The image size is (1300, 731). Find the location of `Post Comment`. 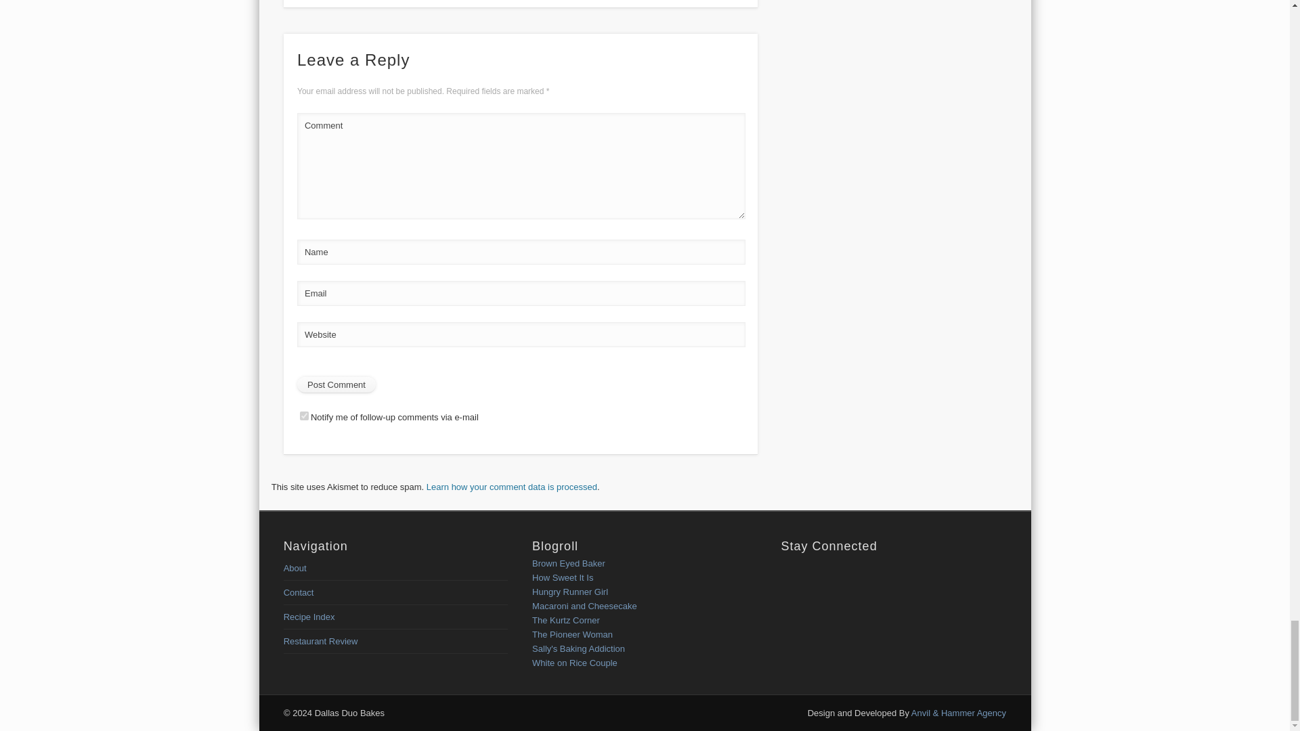

Post Comment is located at coordinates (336, 385).